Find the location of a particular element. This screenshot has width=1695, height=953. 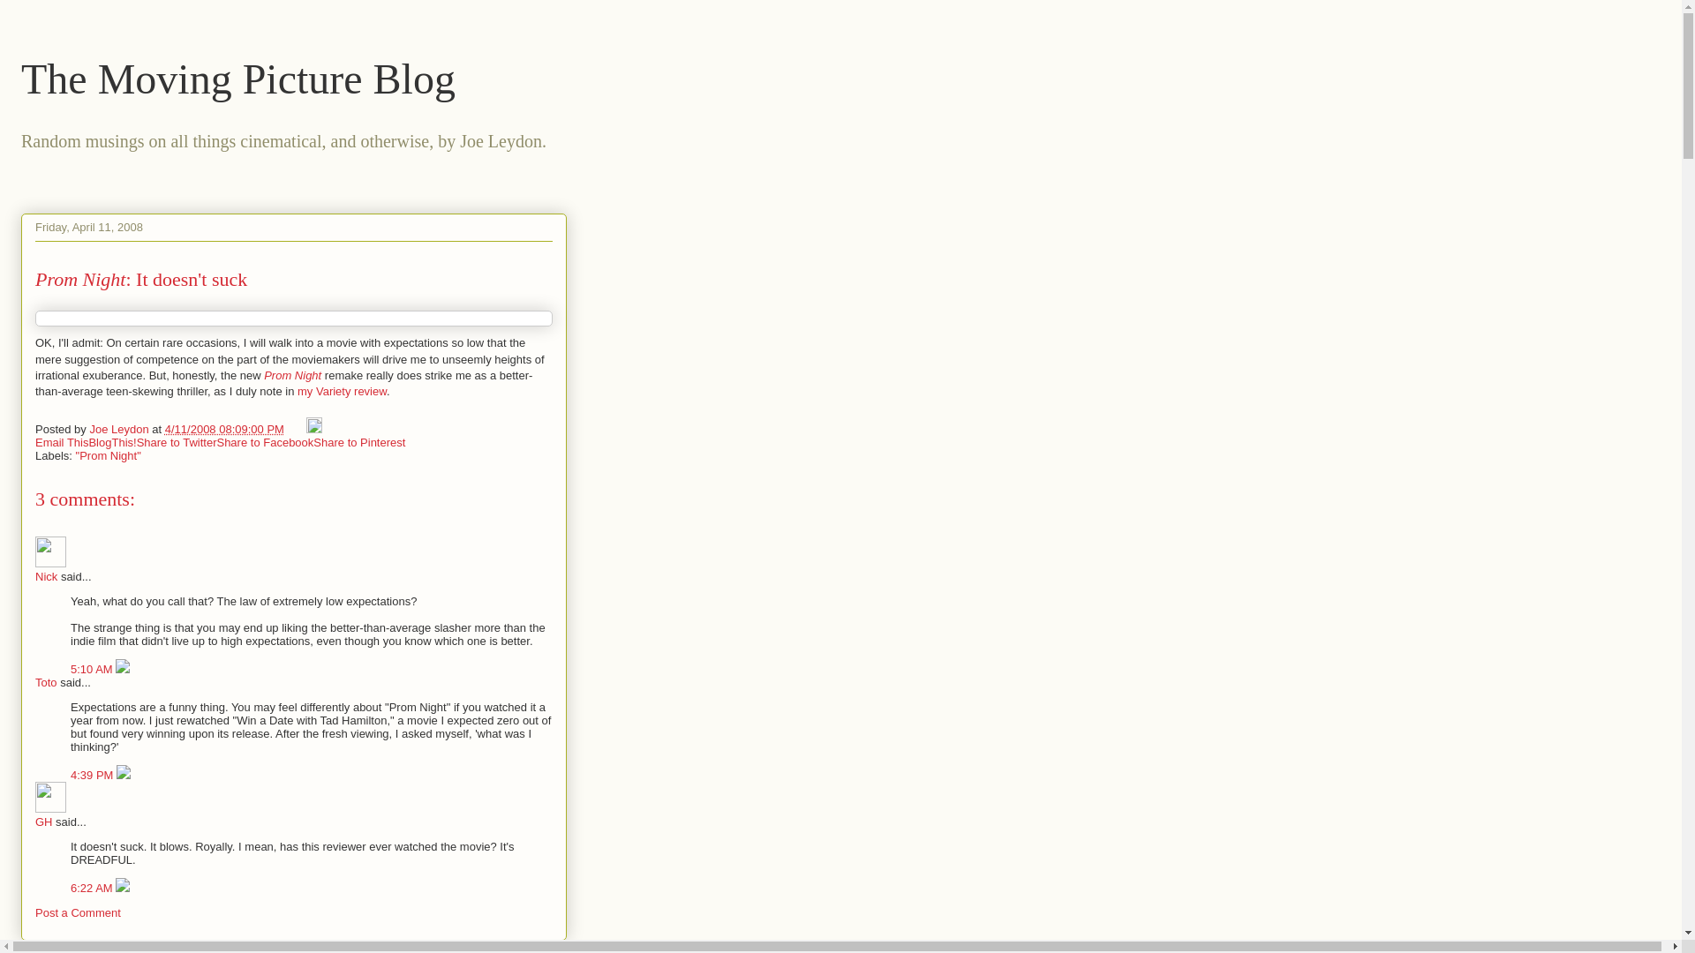

Share to Facebook is located at coordinates (265, 441).